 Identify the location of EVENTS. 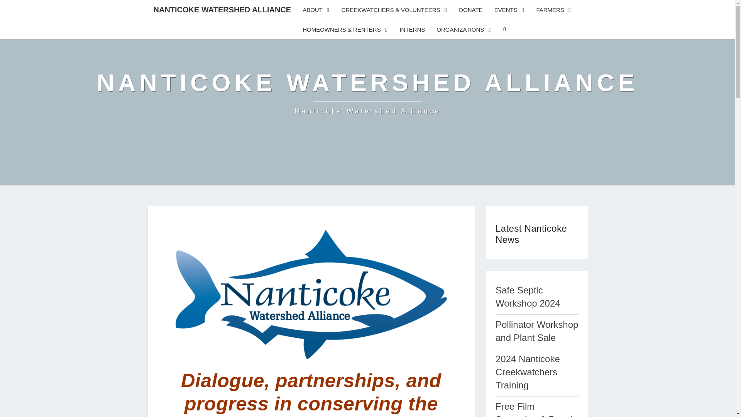
(509, 10).